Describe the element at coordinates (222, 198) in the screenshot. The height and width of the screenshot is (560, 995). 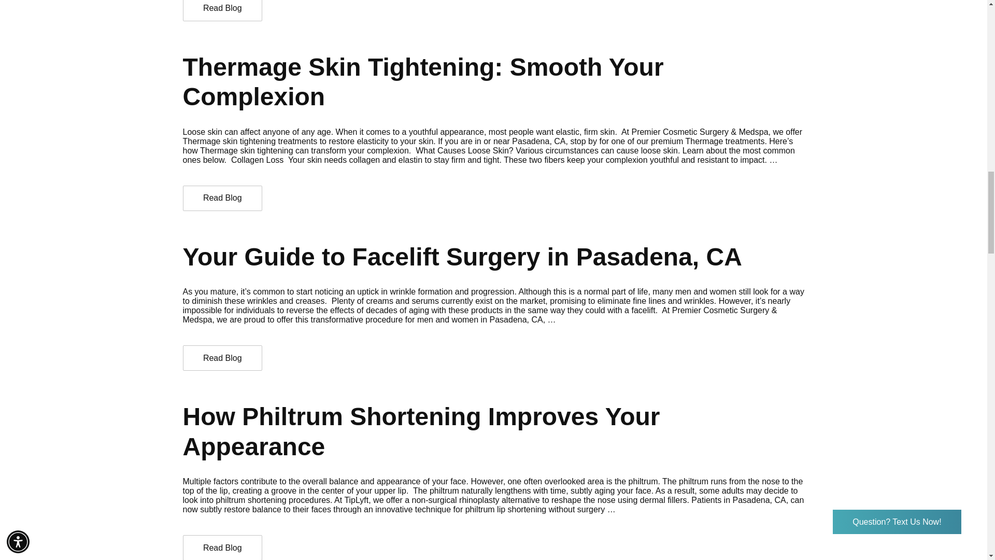
I see `Thermage Skin Tightening: Smooth Your Complexion` at that location.